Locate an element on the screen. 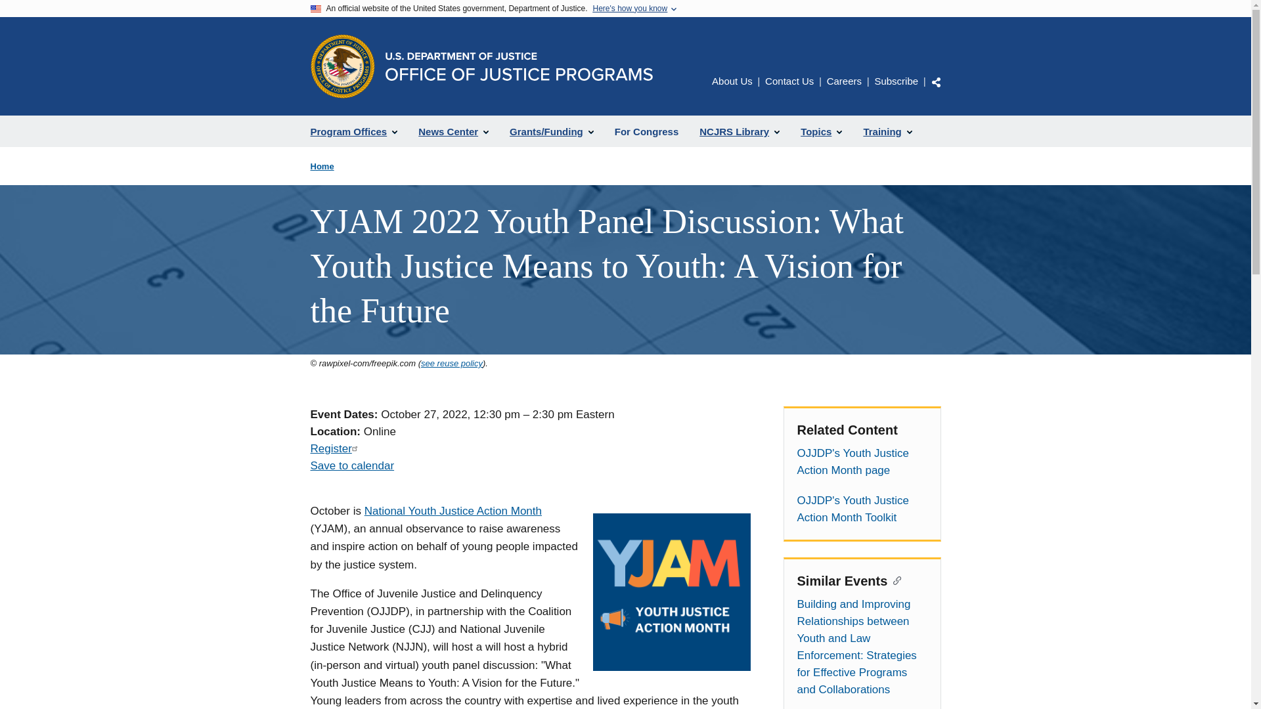 Image resolution: width=1261 pixels, height=709 pixels. Subscribe is located at coordinates (896, 80).